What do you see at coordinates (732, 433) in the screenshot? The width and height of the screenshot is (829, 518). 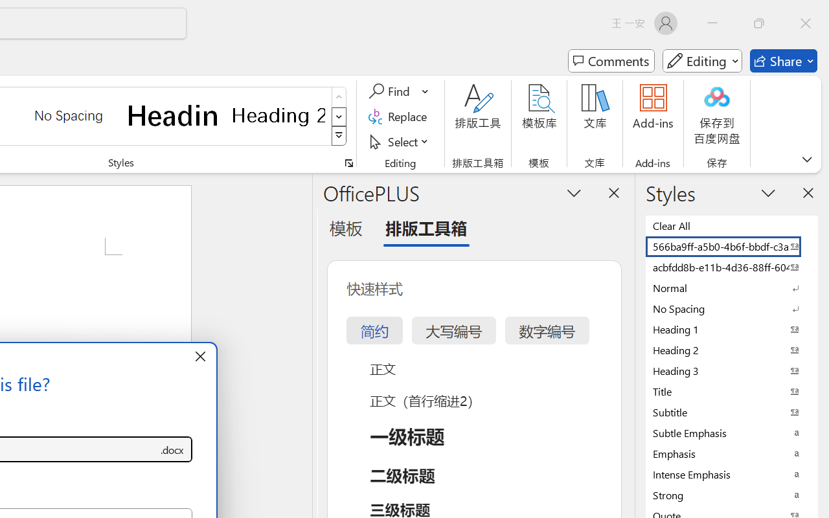 I see `Subtle Emphasis` at bounding box center [732, 433].